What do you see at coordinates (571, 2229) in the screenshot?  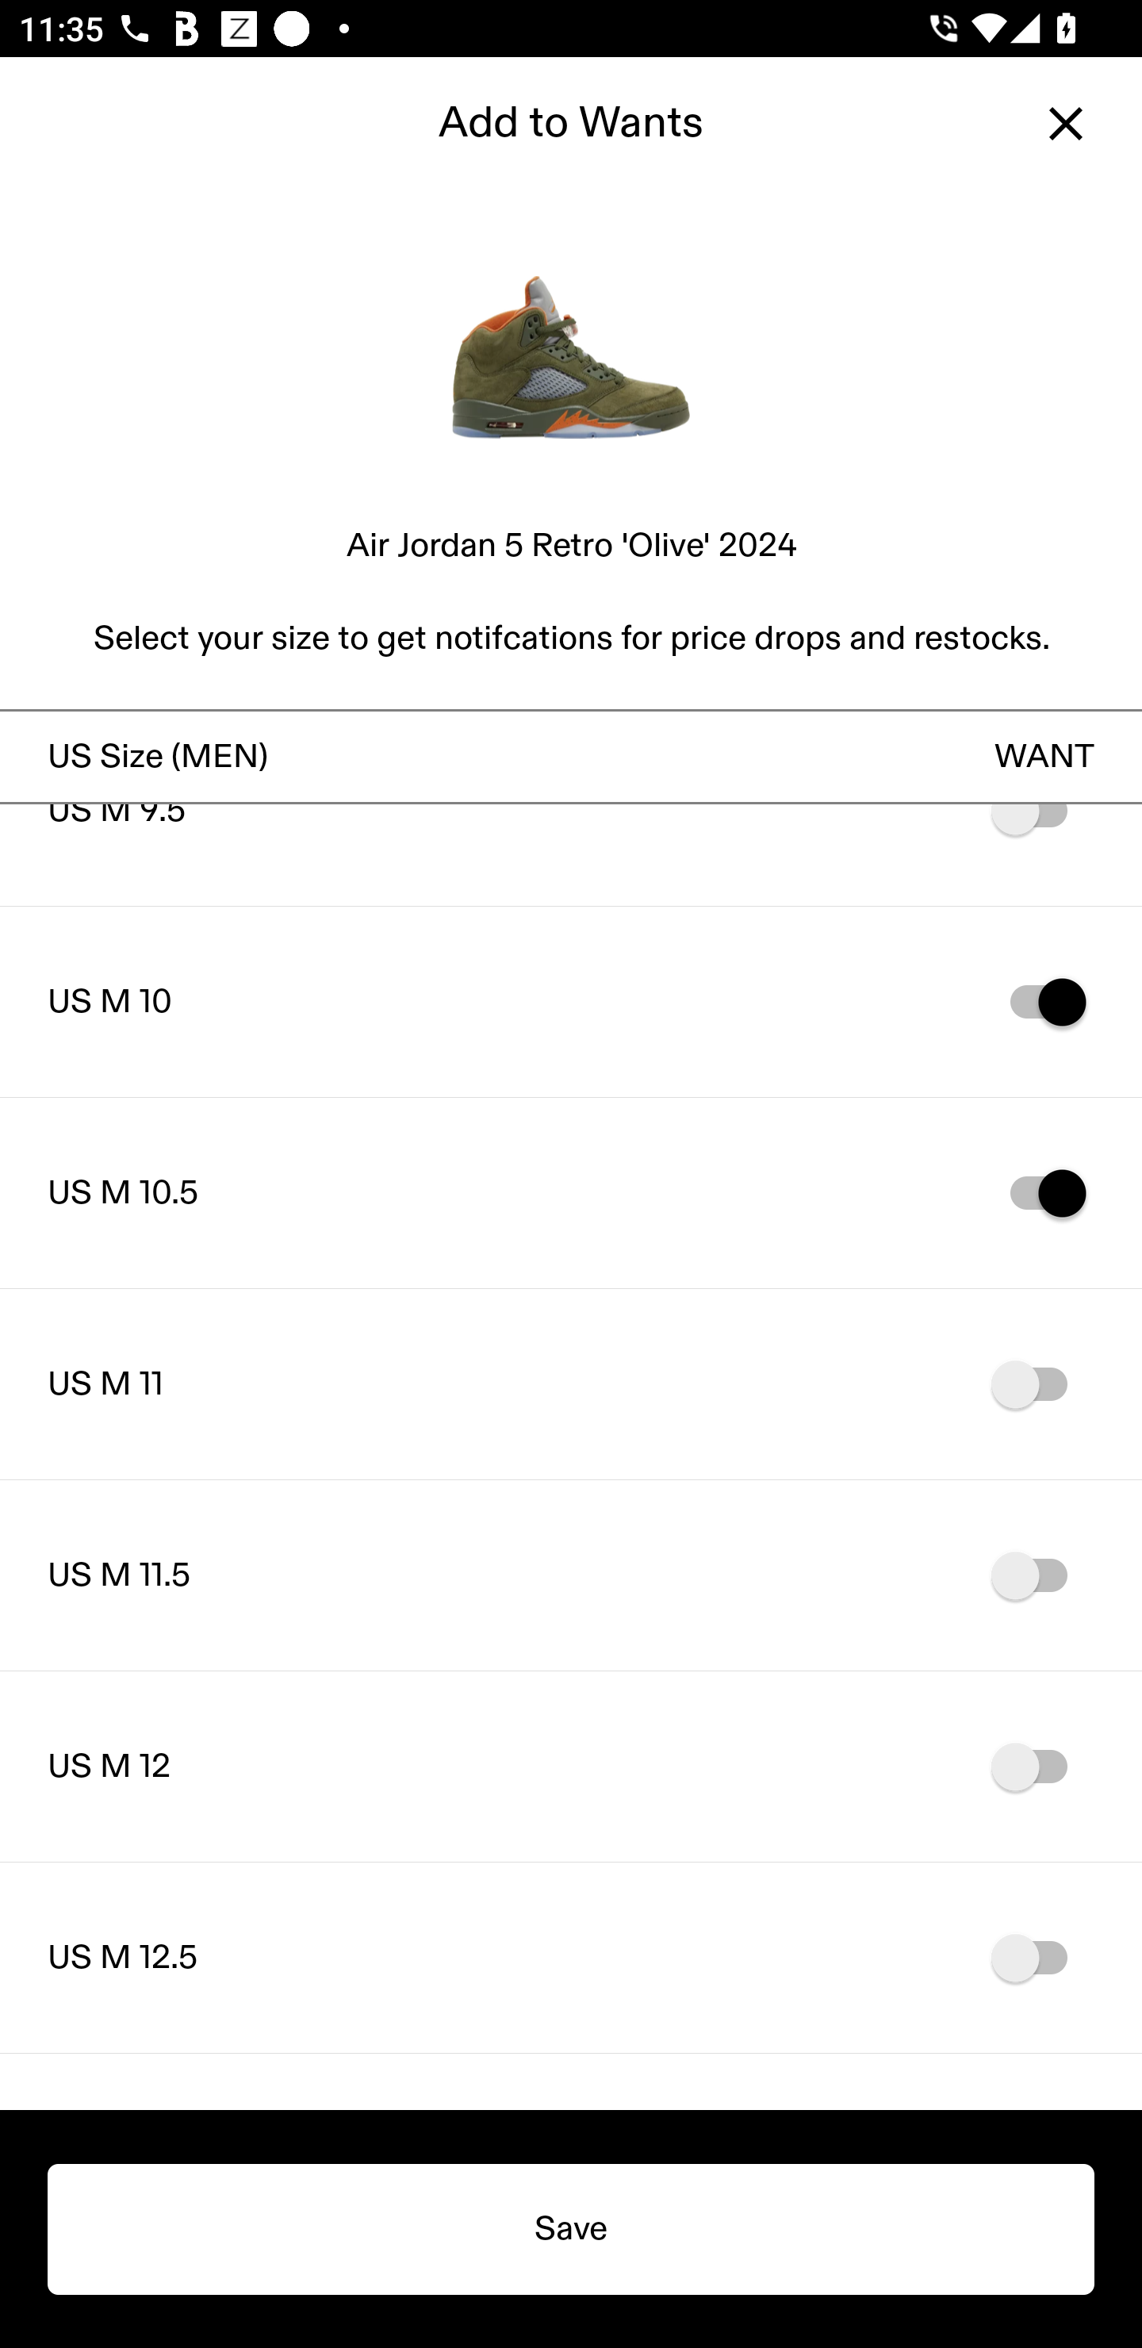 I see `Save` at bounding box center [571, 2229].